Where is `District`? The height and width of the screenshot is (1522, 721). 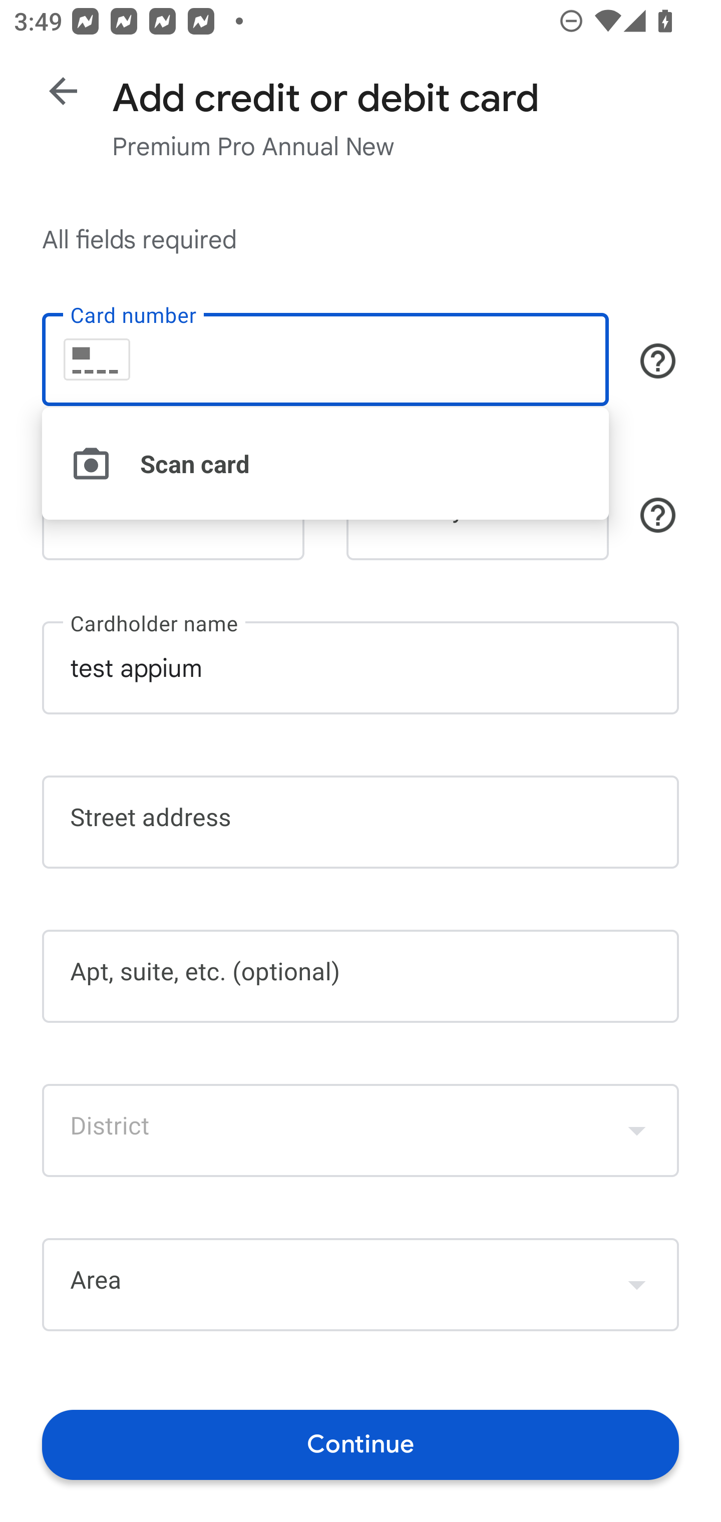
District is located at coordinates (360, 1129).